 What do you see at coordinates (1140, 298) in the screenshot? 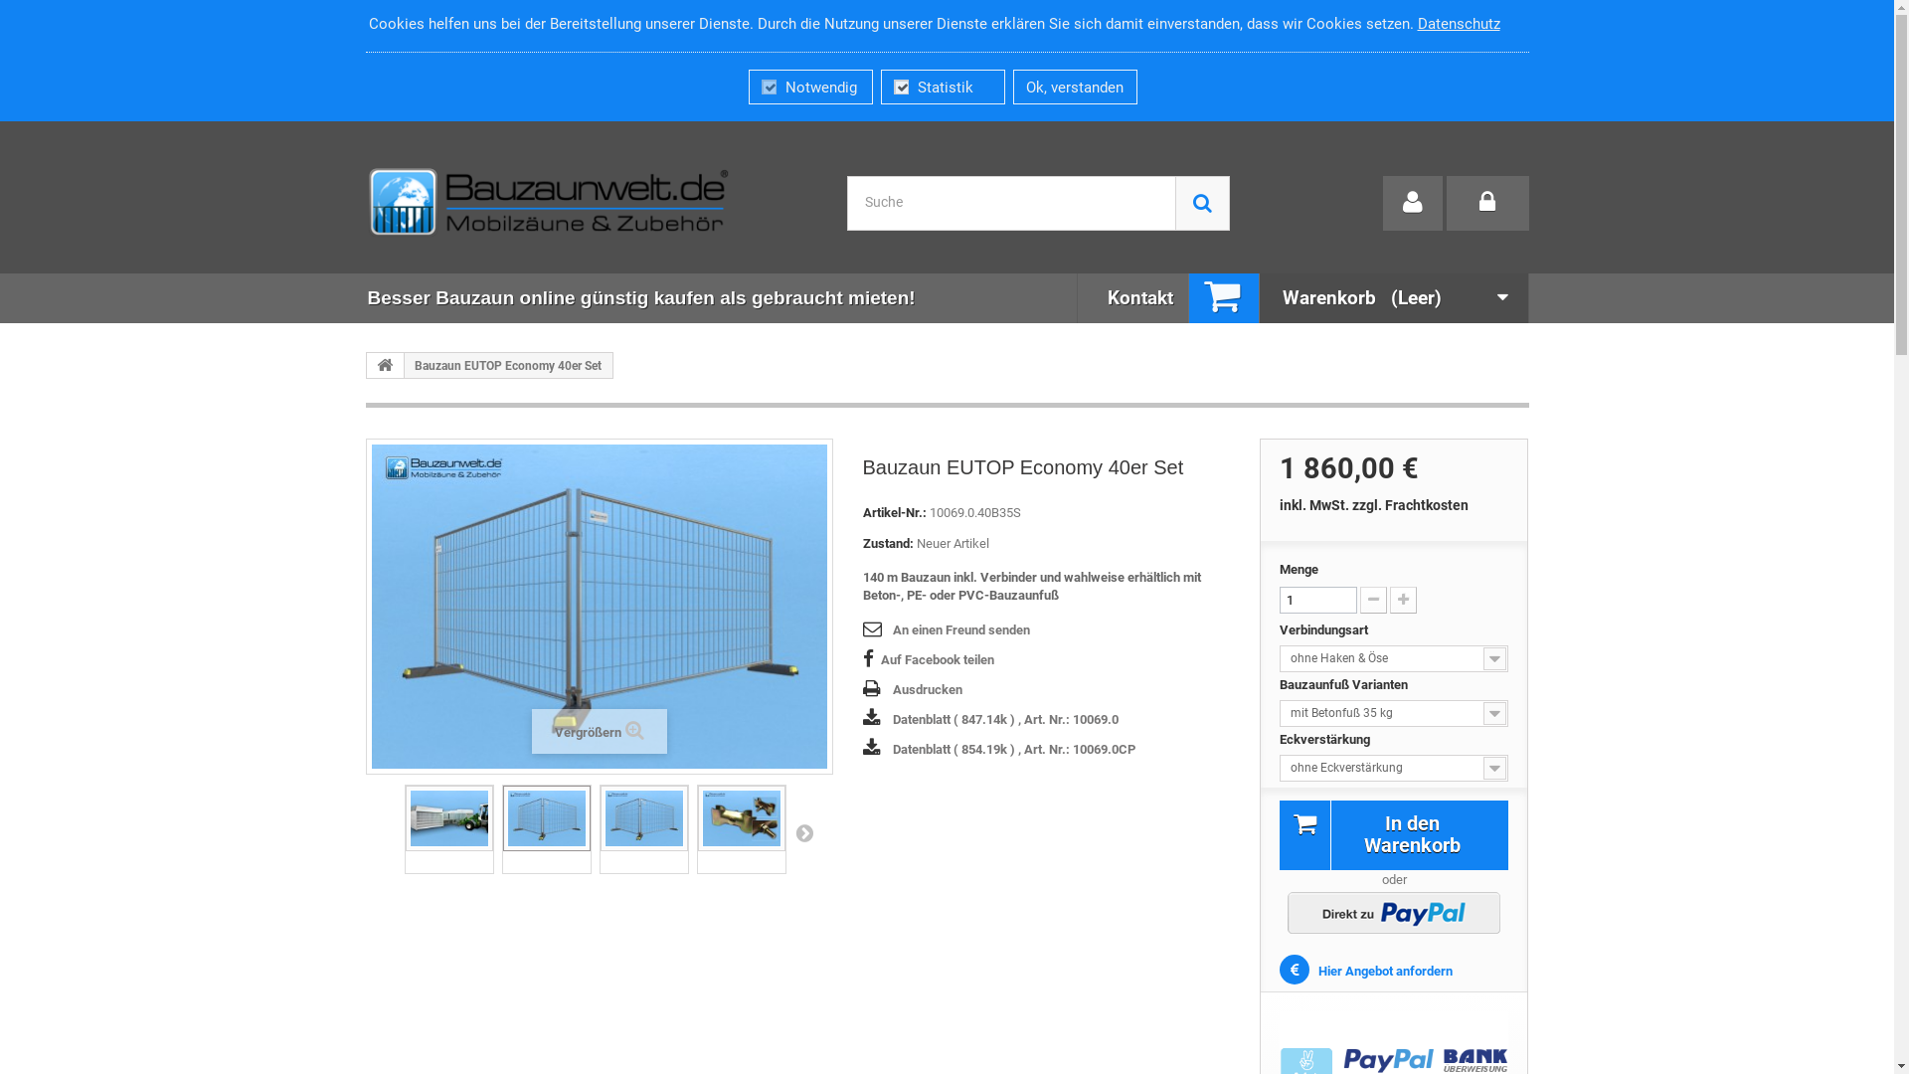
I see `Kontakt` at bounding box center [1140, 298].